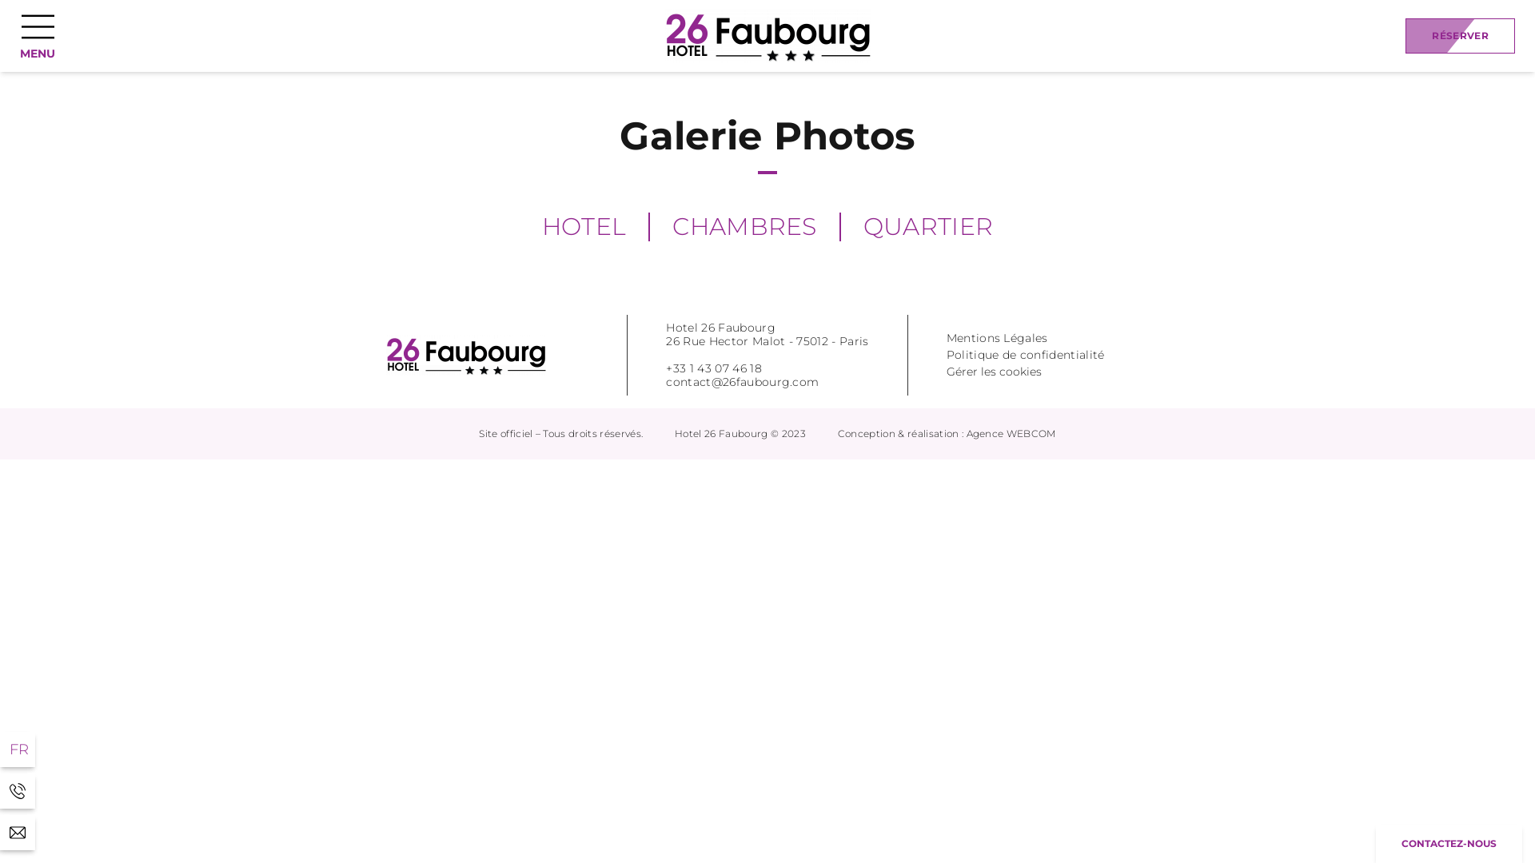  What do you see at coordinates (745, 227) in the screenshot?
I see `CHAMBRES` at bounding box center [745, 227].